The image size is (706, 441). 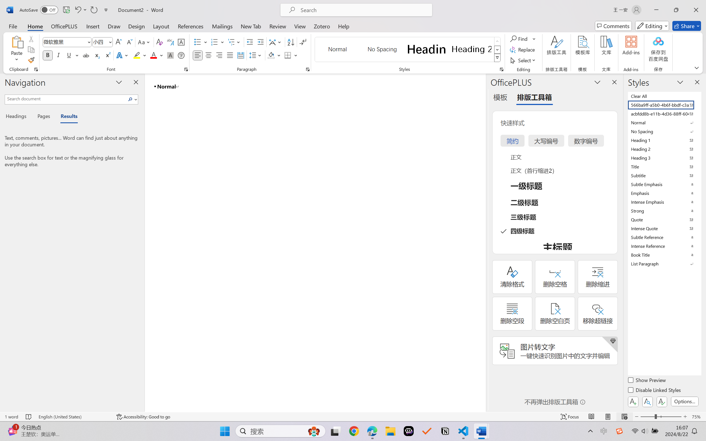 I want to click on Increase Indent, so click(x=260, y=42).